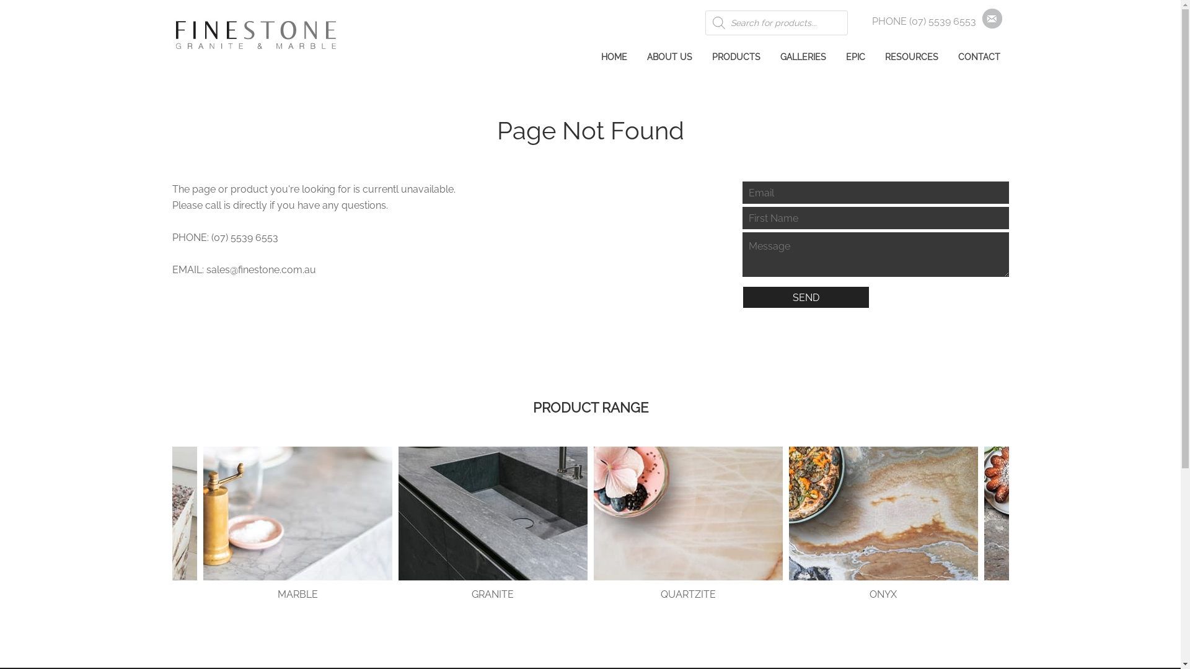 The image size is (1190, 669). Describe the element at coordinates (803, 57) in the screenshot. I see `GALLERIES` at that location.